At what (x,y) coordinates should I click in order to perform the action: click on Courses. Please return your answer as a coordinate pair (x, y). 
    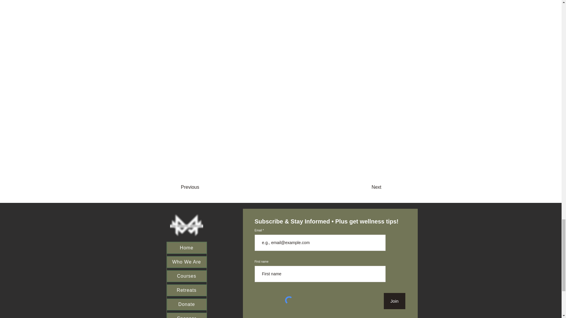
    Looking at the image, I should click on (187, 276).